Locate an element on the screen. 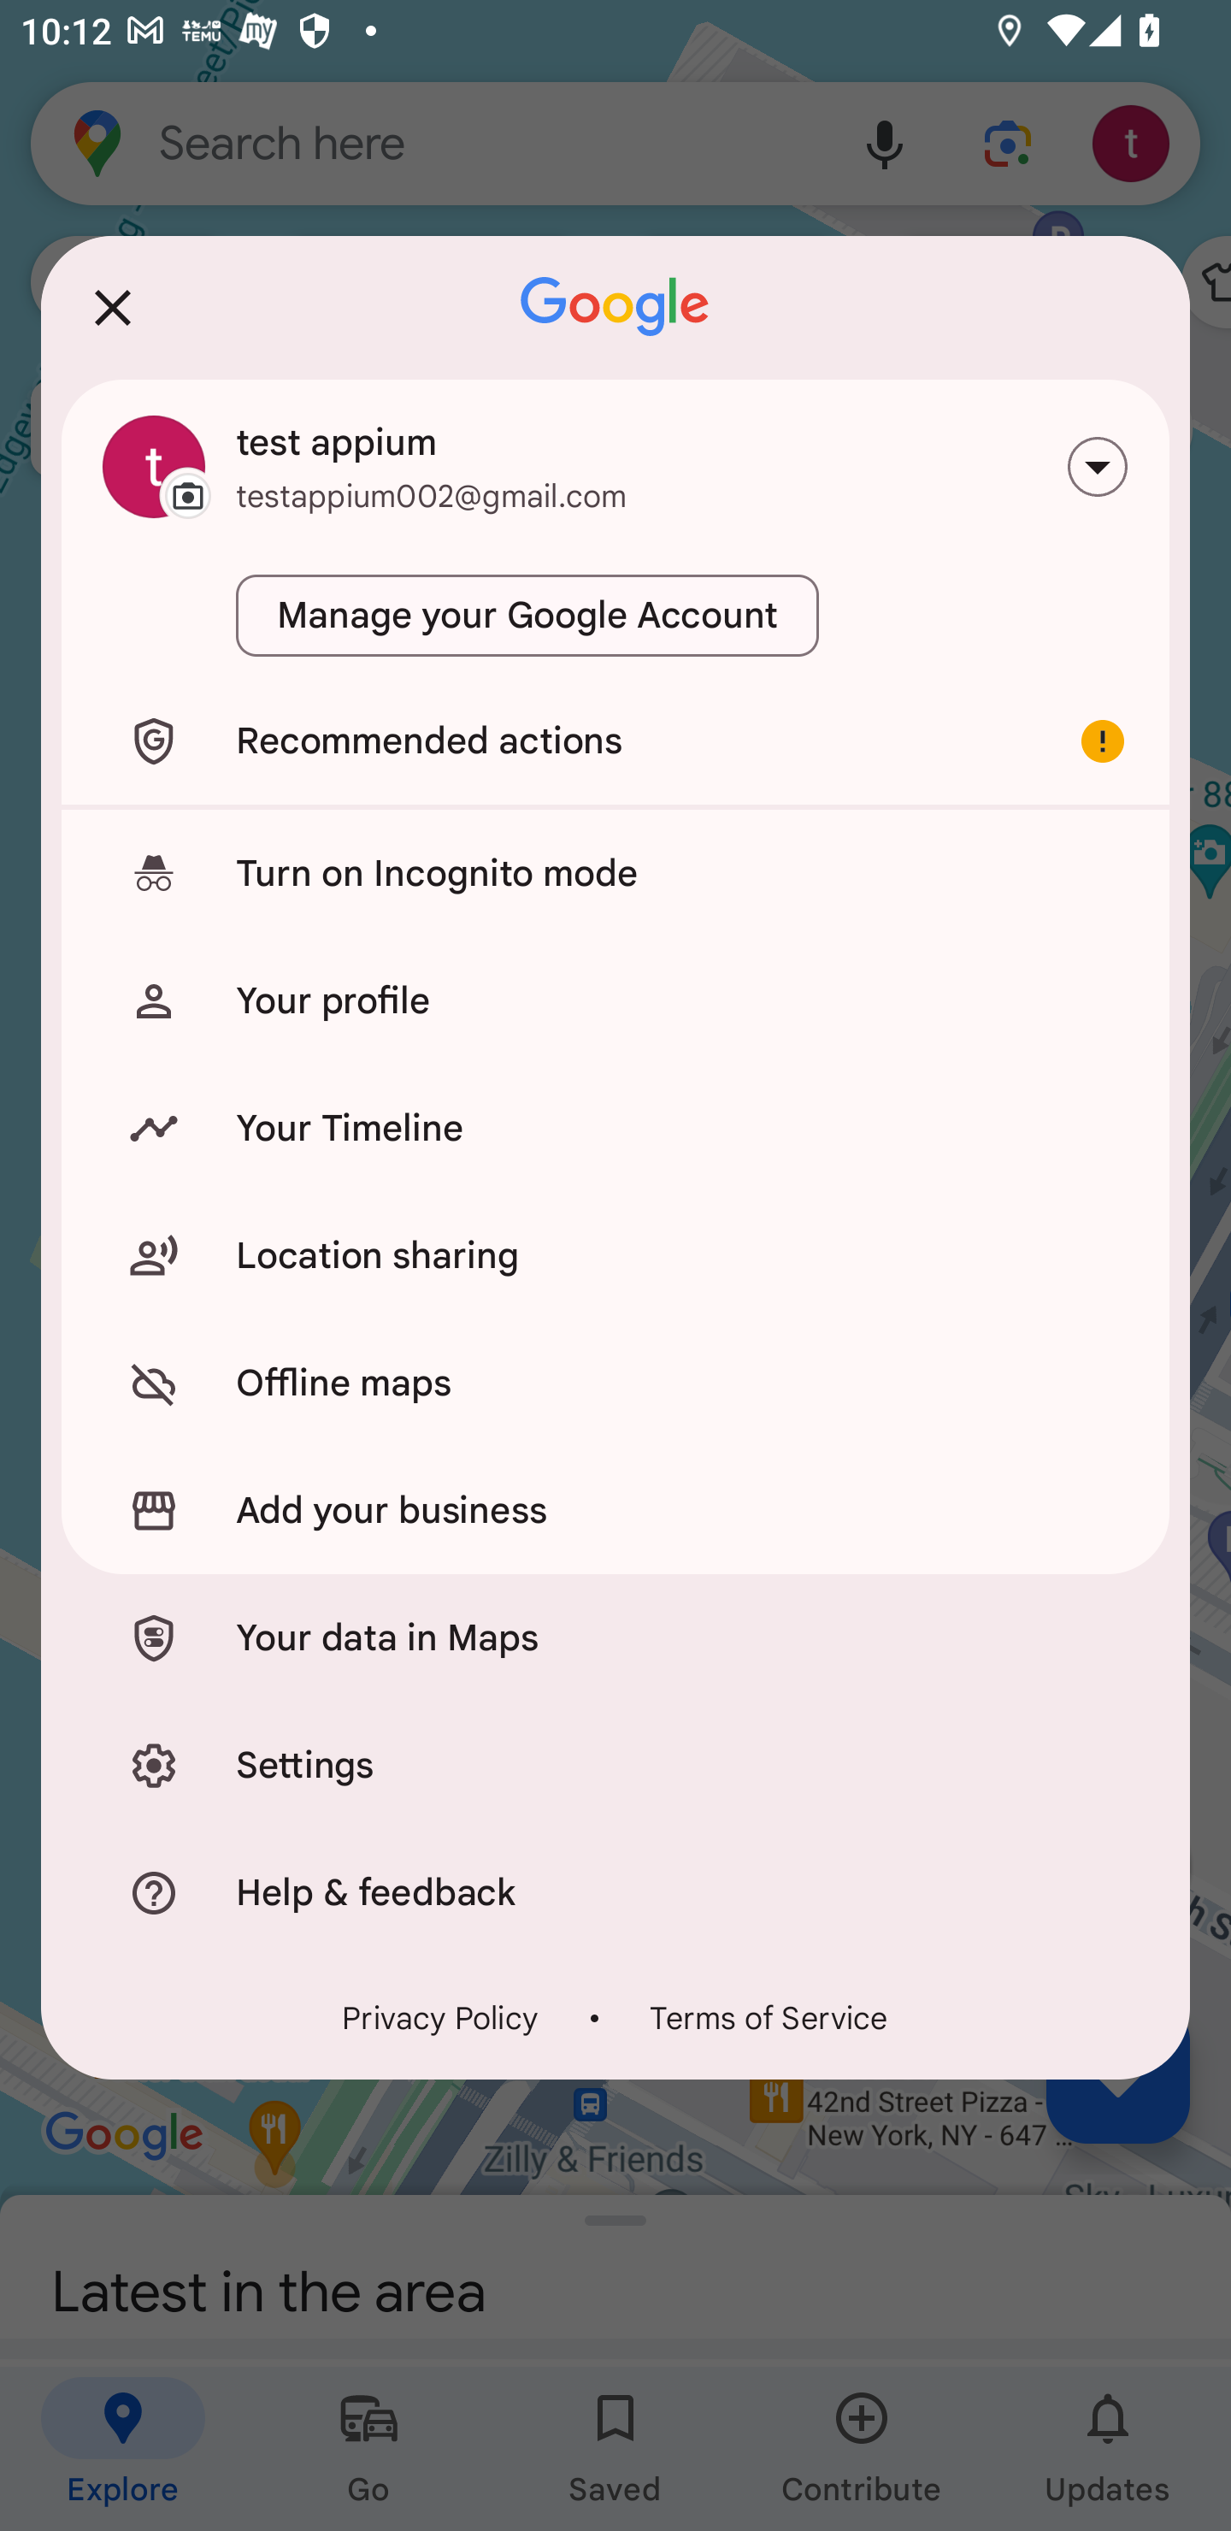 This screenshot has width=1231, height=2531. Change profile picture. is located at coordinates (154, 467).